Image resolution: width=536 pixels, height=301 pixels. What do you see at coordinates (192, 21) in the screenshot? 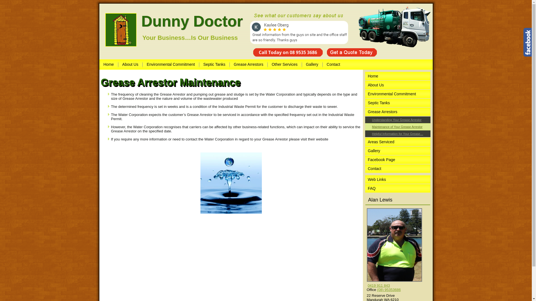
I see `Dunny Doctor` at bounding box center [192, 21].